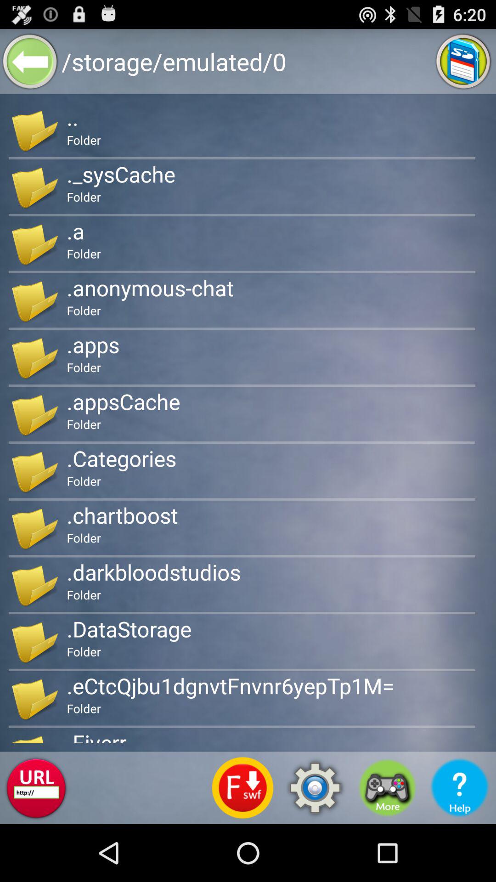 The image size is (496, 882). Describe the element at coordinates (315, 788) in the screenshot. I see `settings` at that location.